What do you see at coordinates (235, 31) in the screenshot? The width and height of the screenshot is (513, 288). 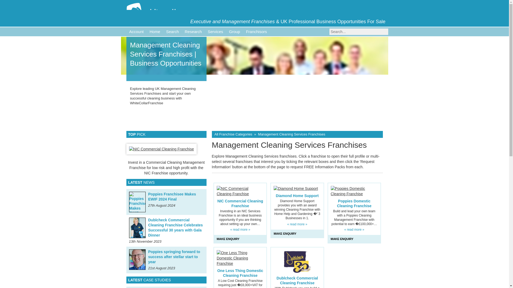 I see `Group` at bounding box center [235, 31].